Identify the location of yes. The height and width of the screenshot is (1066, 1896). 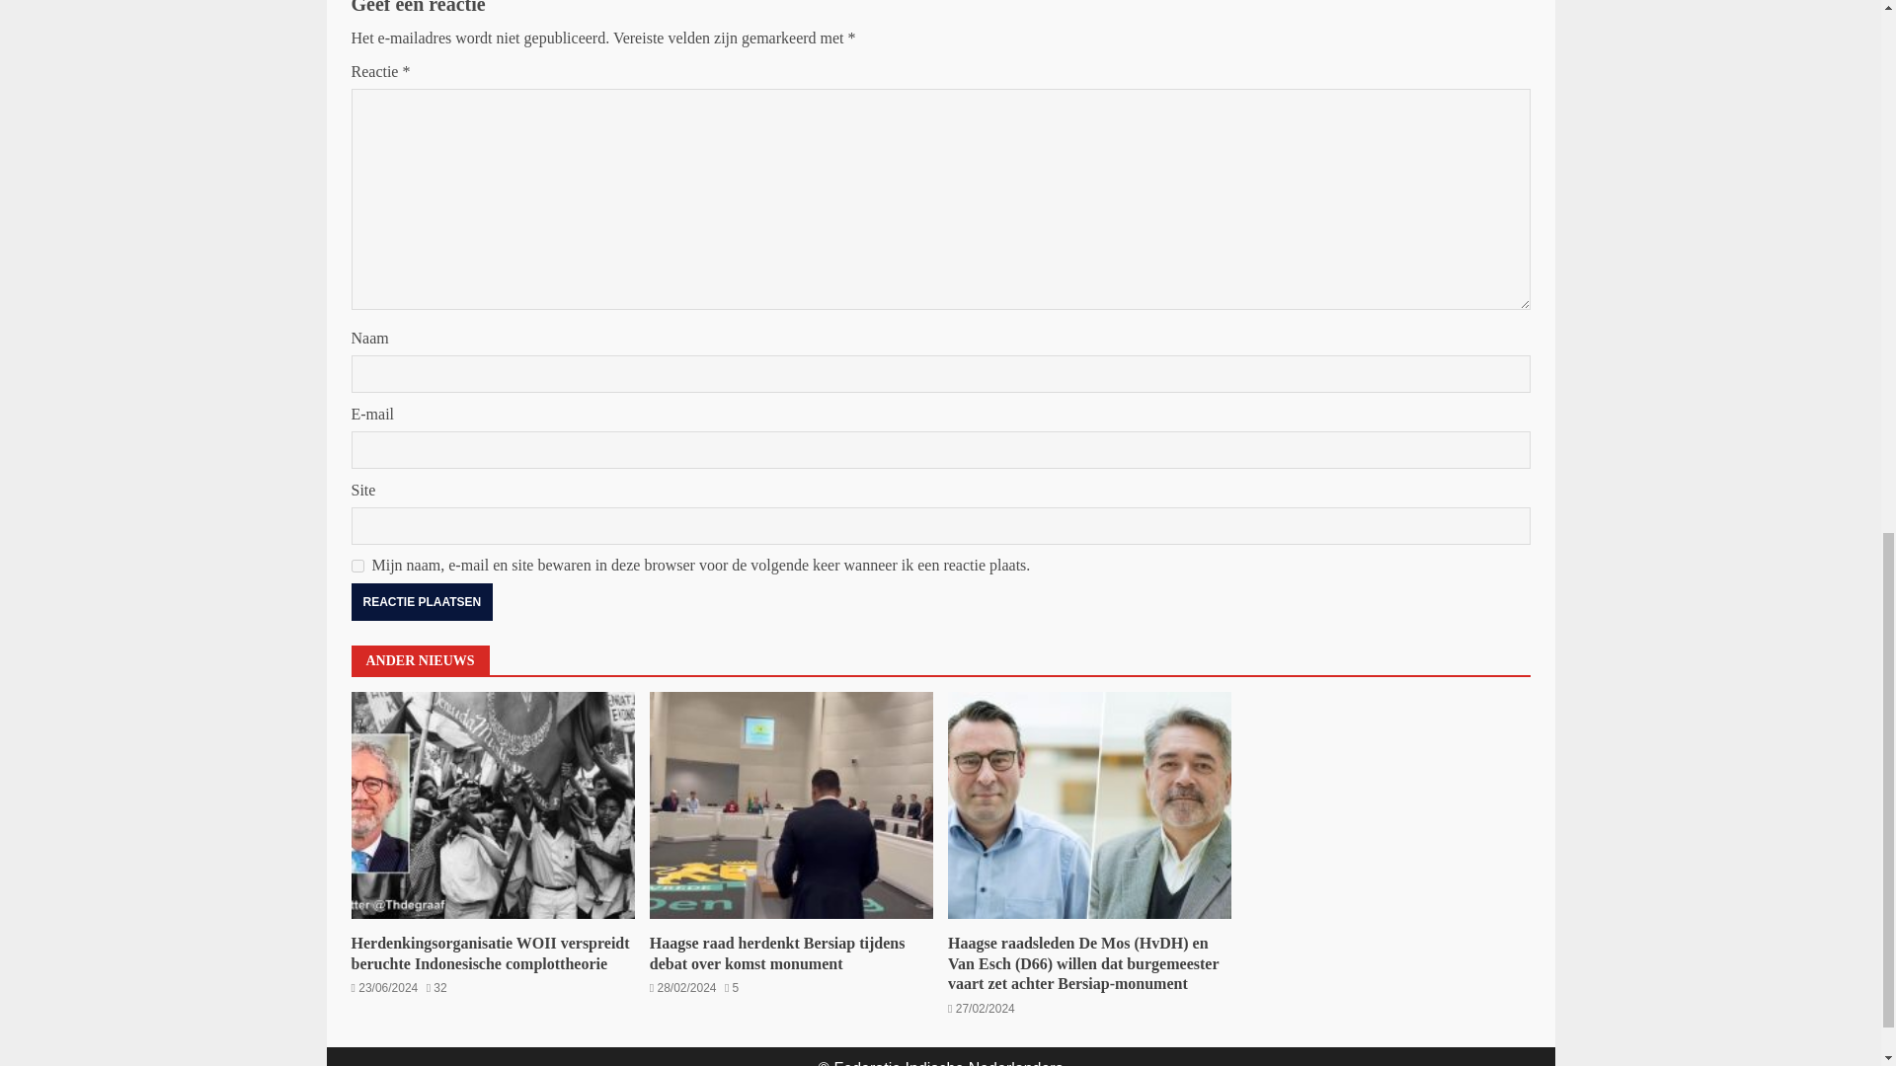
(357, 566).